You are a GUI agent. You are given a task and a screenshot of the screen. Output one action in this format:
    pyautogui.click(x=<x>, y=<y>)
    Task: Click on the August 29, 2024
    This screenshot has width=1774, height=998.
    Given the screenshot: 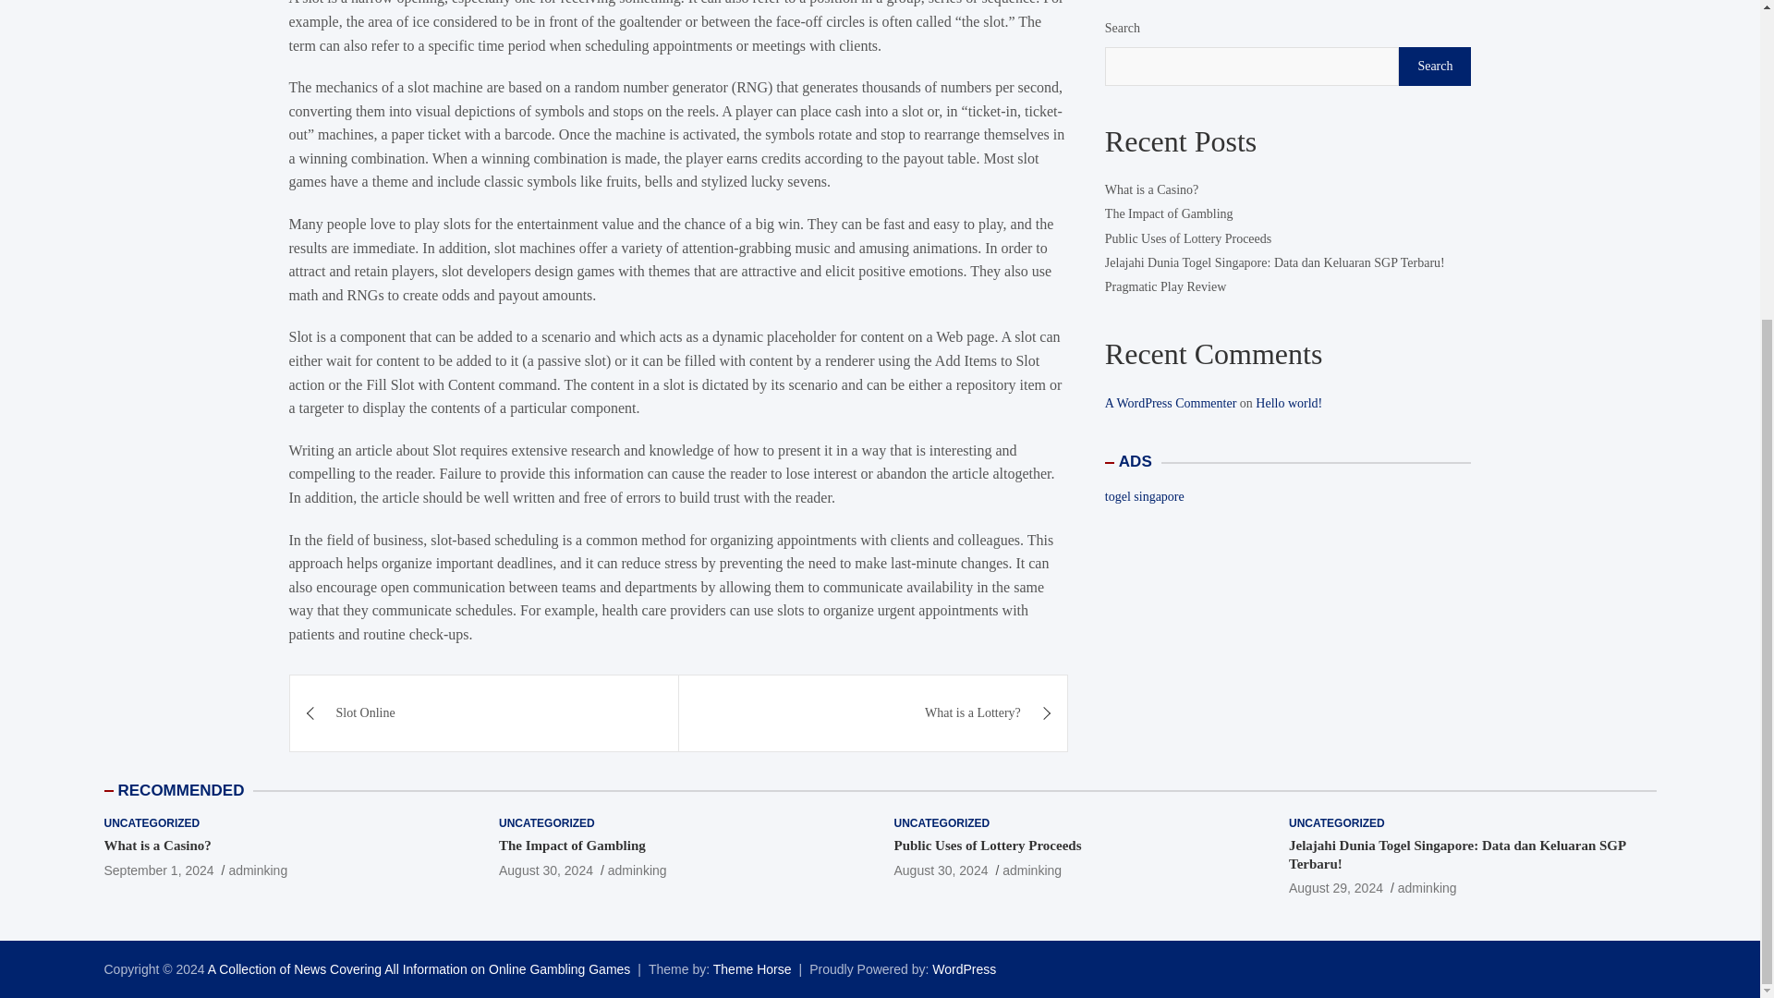 What is the action you would take?
    pyautogui.click(x=1336, y=887)
    